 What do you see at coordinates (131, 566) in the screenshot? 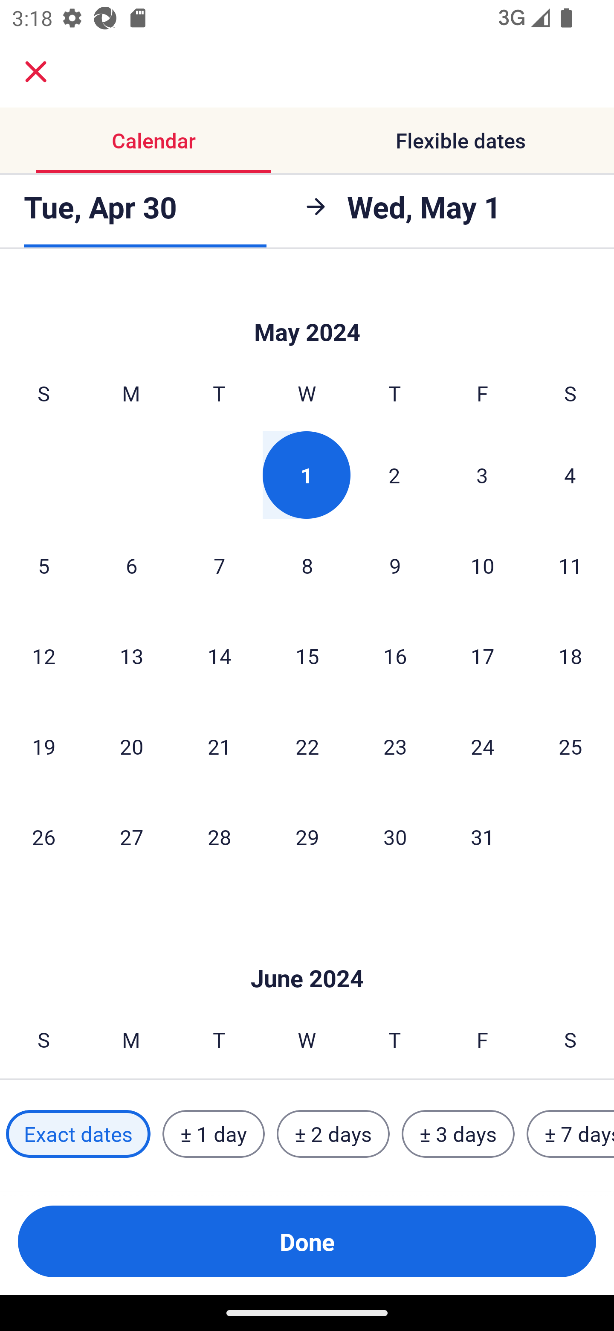
I see `6 Monday, May 6, 2024` at bounding box center [131, 566].